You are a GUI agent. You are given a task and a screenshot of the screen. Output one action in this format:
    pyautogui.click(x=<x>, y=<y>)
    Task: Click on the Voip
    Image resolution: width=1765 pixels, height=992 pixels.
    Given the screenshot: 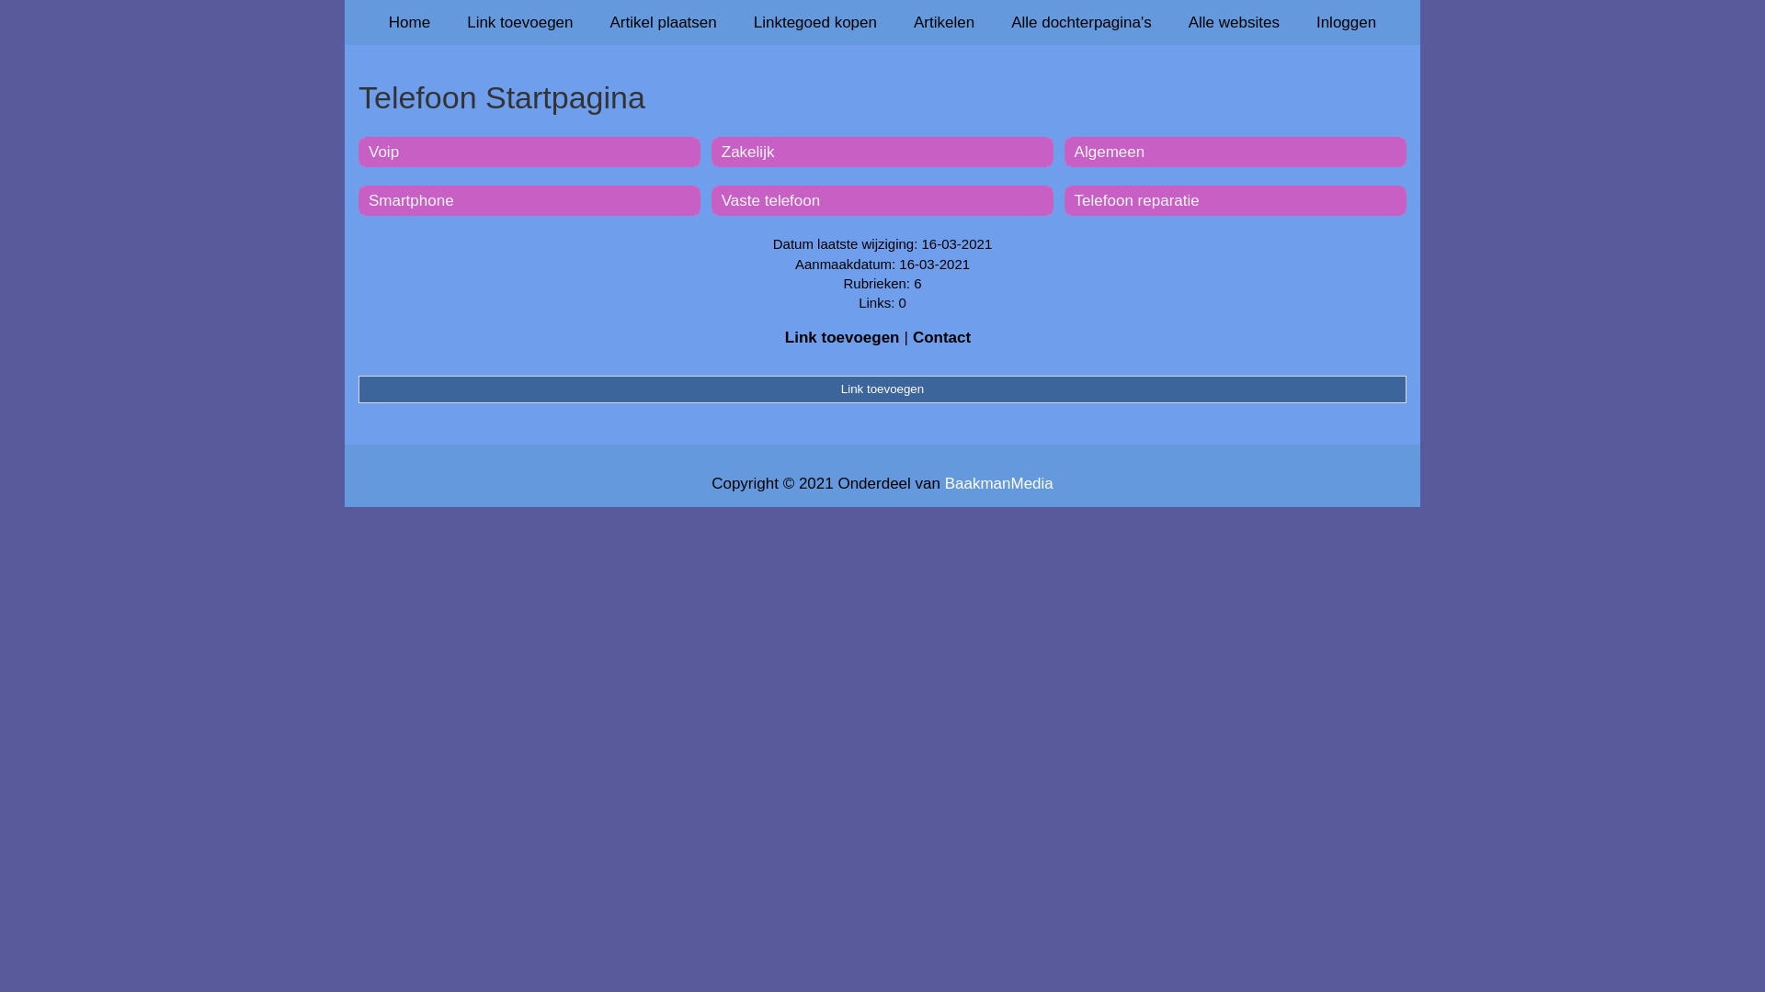 What is the action you would take?
    pyautogui.click(x=384, y=152)
    